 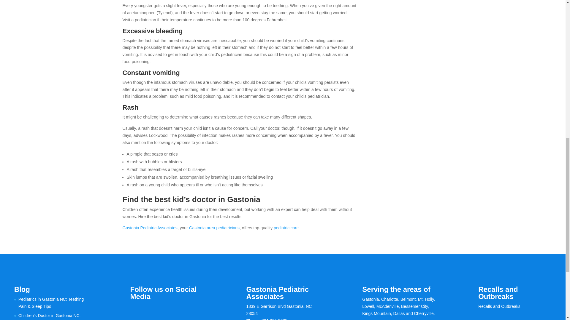 I want to click on Gastonia Pediatric Associates, so click(x=150, y=228).